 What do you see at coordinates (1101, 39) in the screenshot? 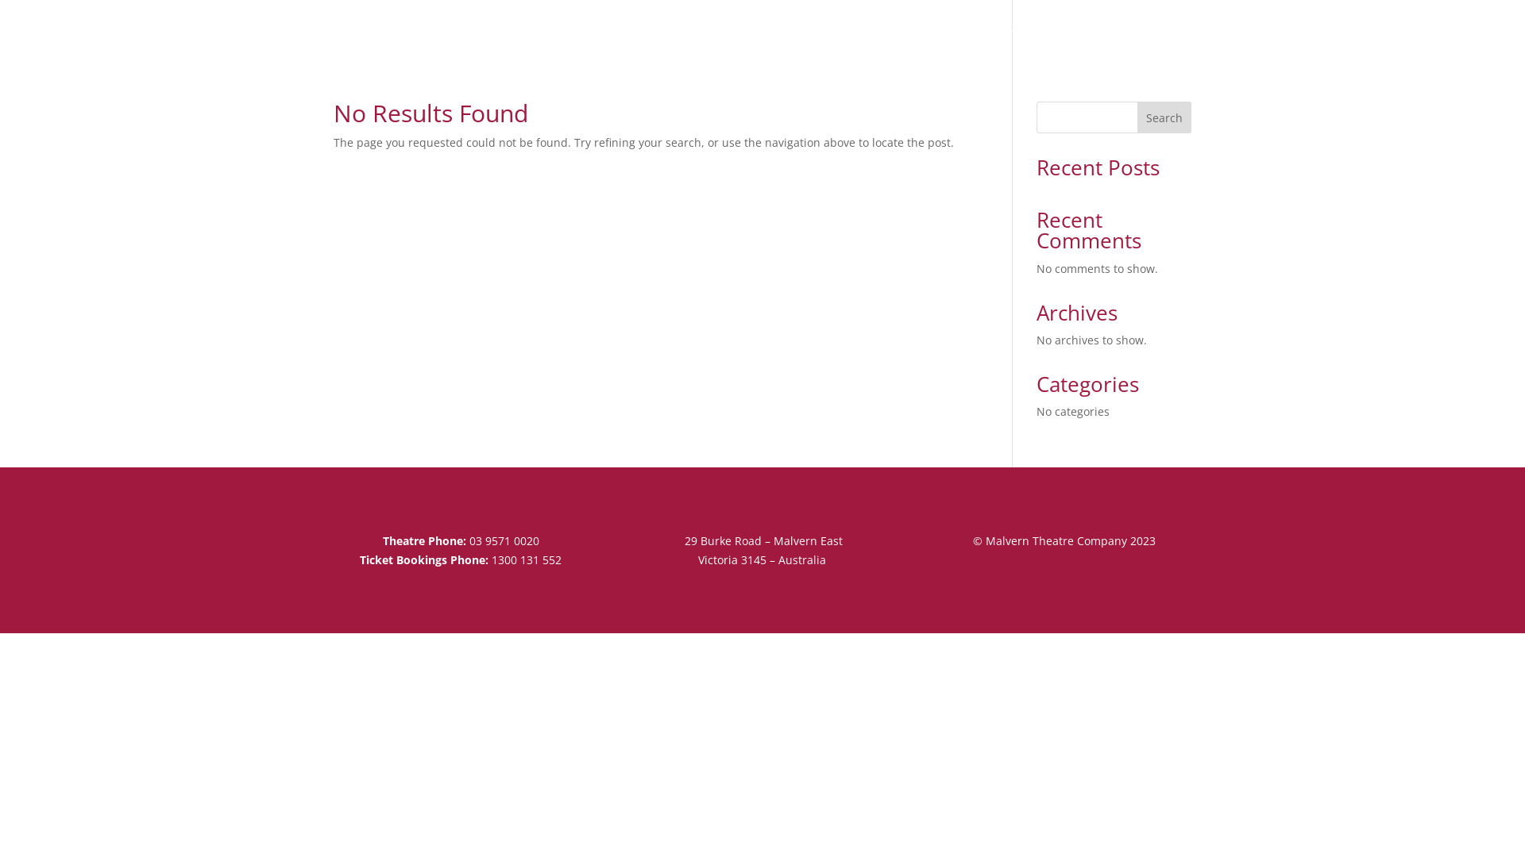
I see `Volunteer` at bounding box center [1101, 39].